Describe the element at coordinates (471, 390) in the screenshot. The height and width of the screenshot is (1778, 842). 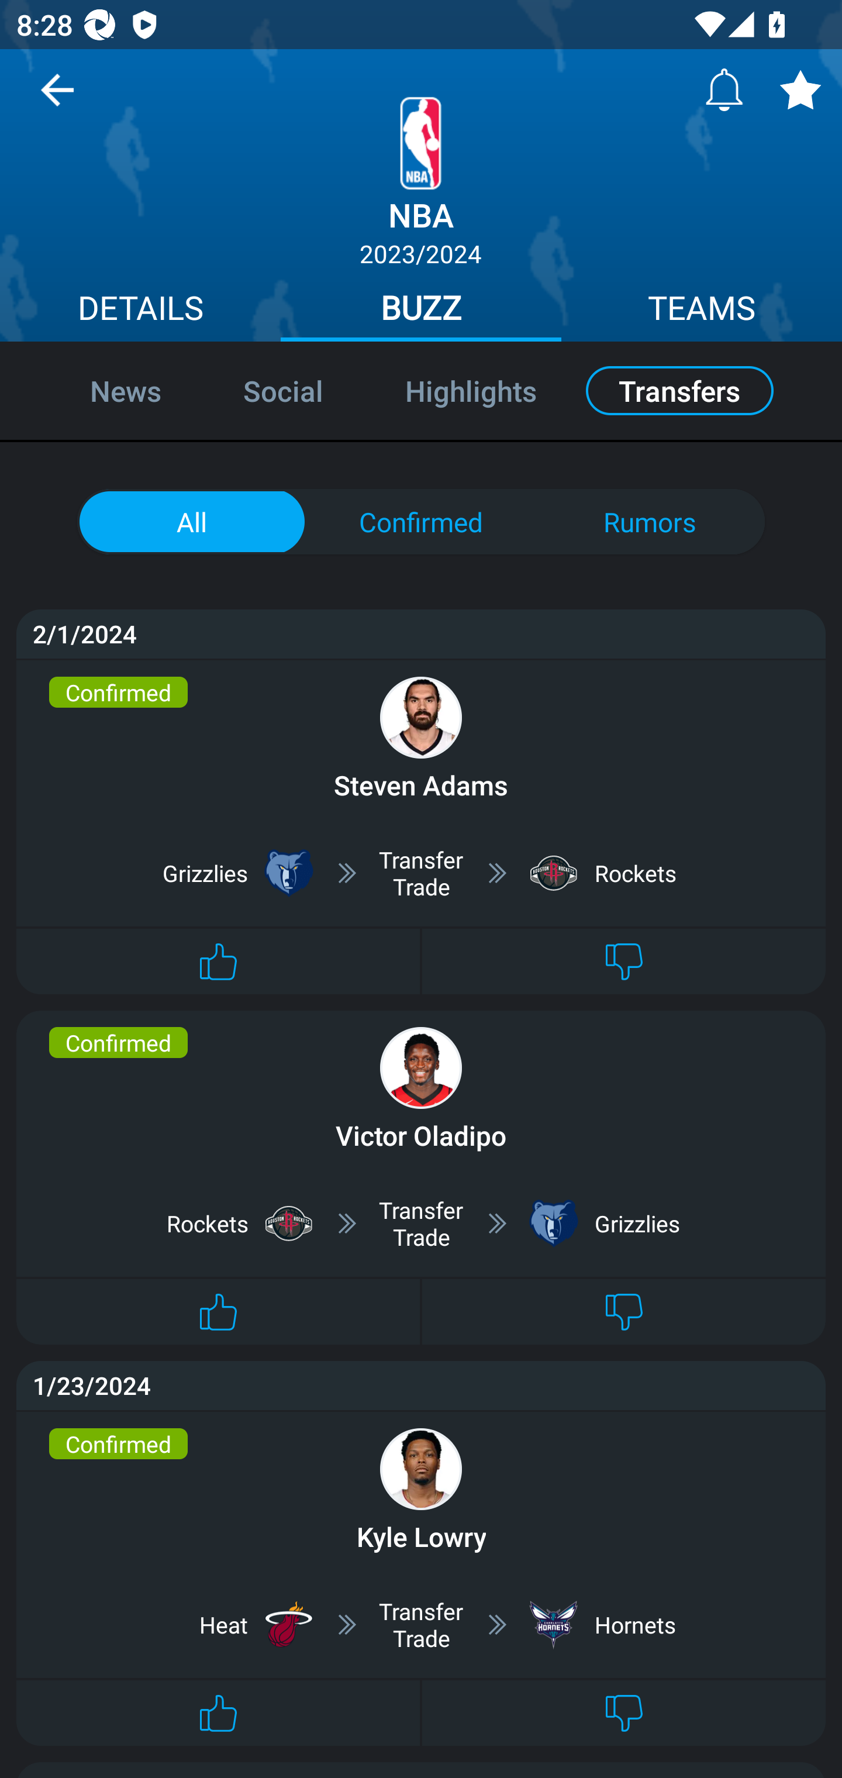
I see `Highlights` at that location.